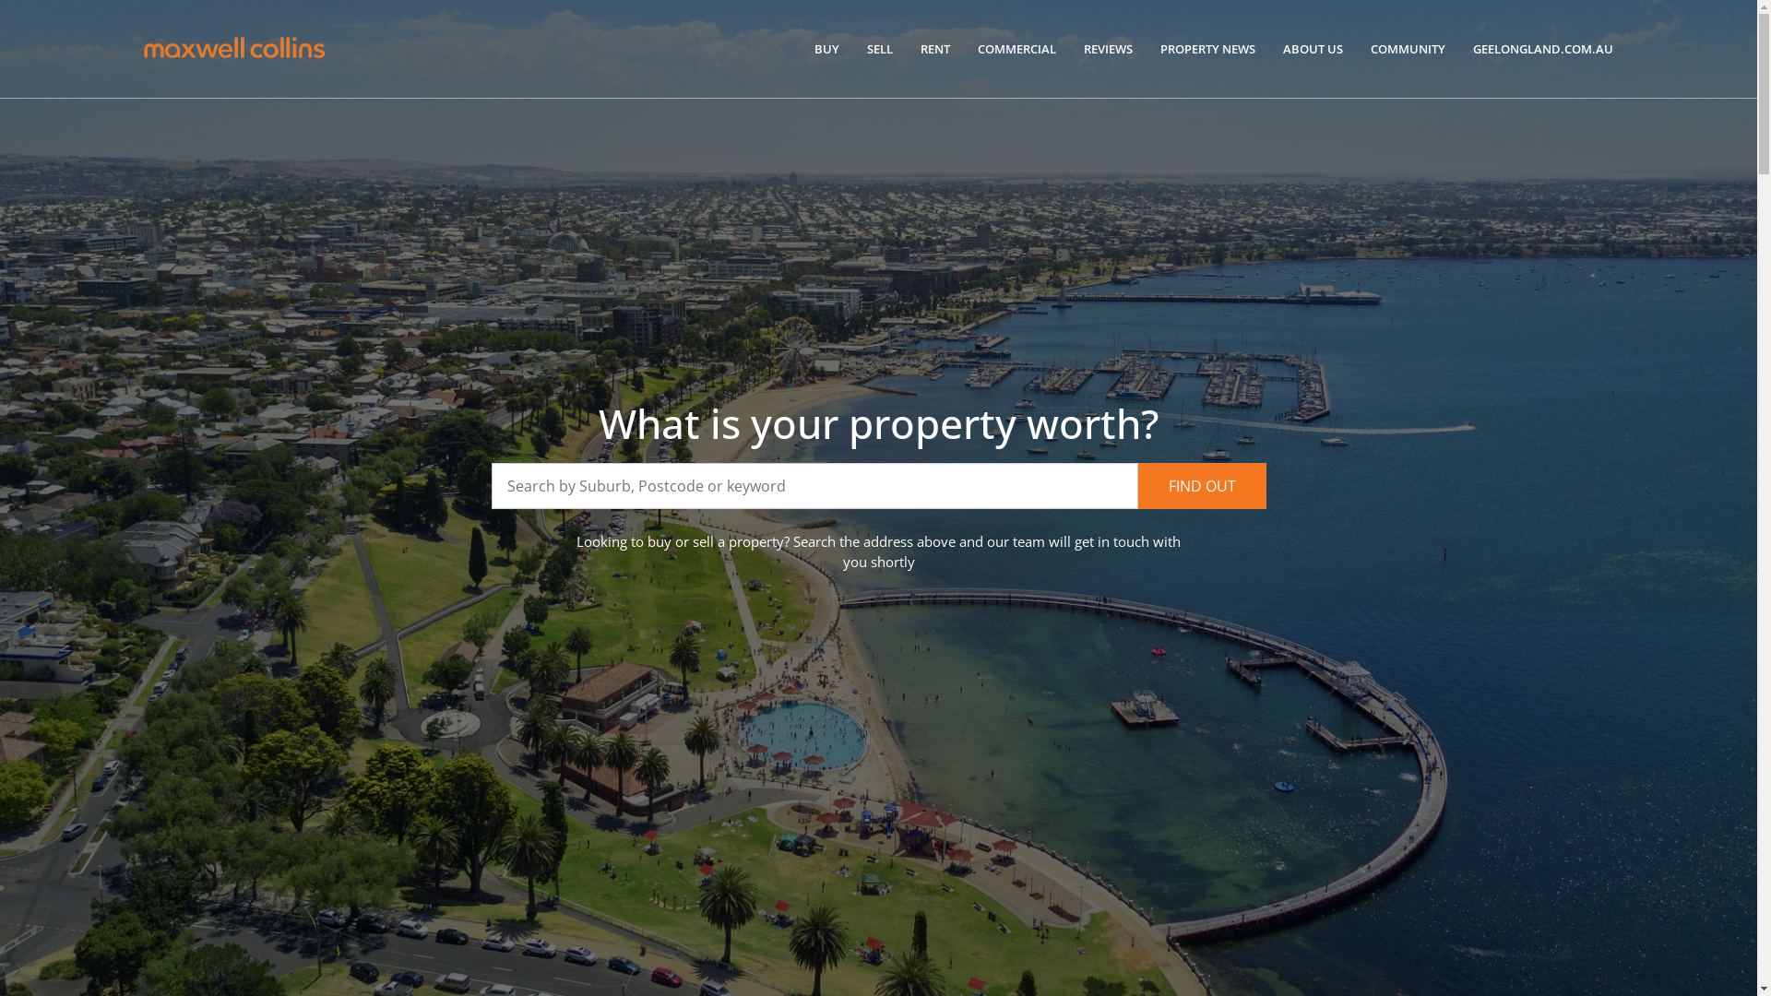 The image size is (1771, 996). Describe the element at coordinates (1313, 49) in the screenshot. I see `ABOUT US` at that location.